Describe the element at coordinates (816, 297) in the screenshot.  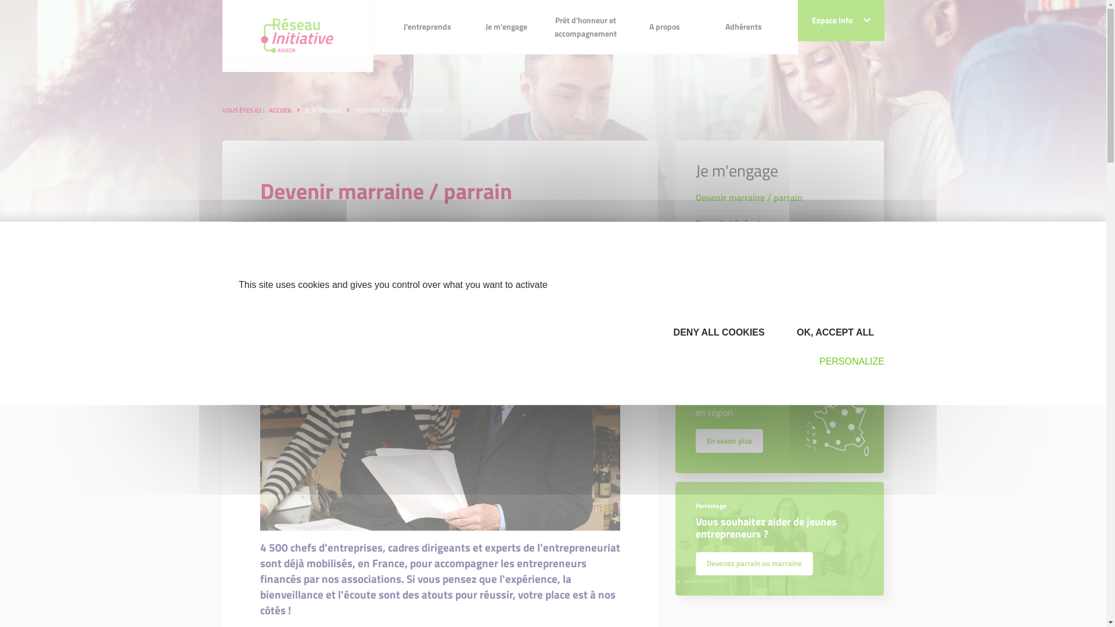
I see `Cliquez ici` at that location.